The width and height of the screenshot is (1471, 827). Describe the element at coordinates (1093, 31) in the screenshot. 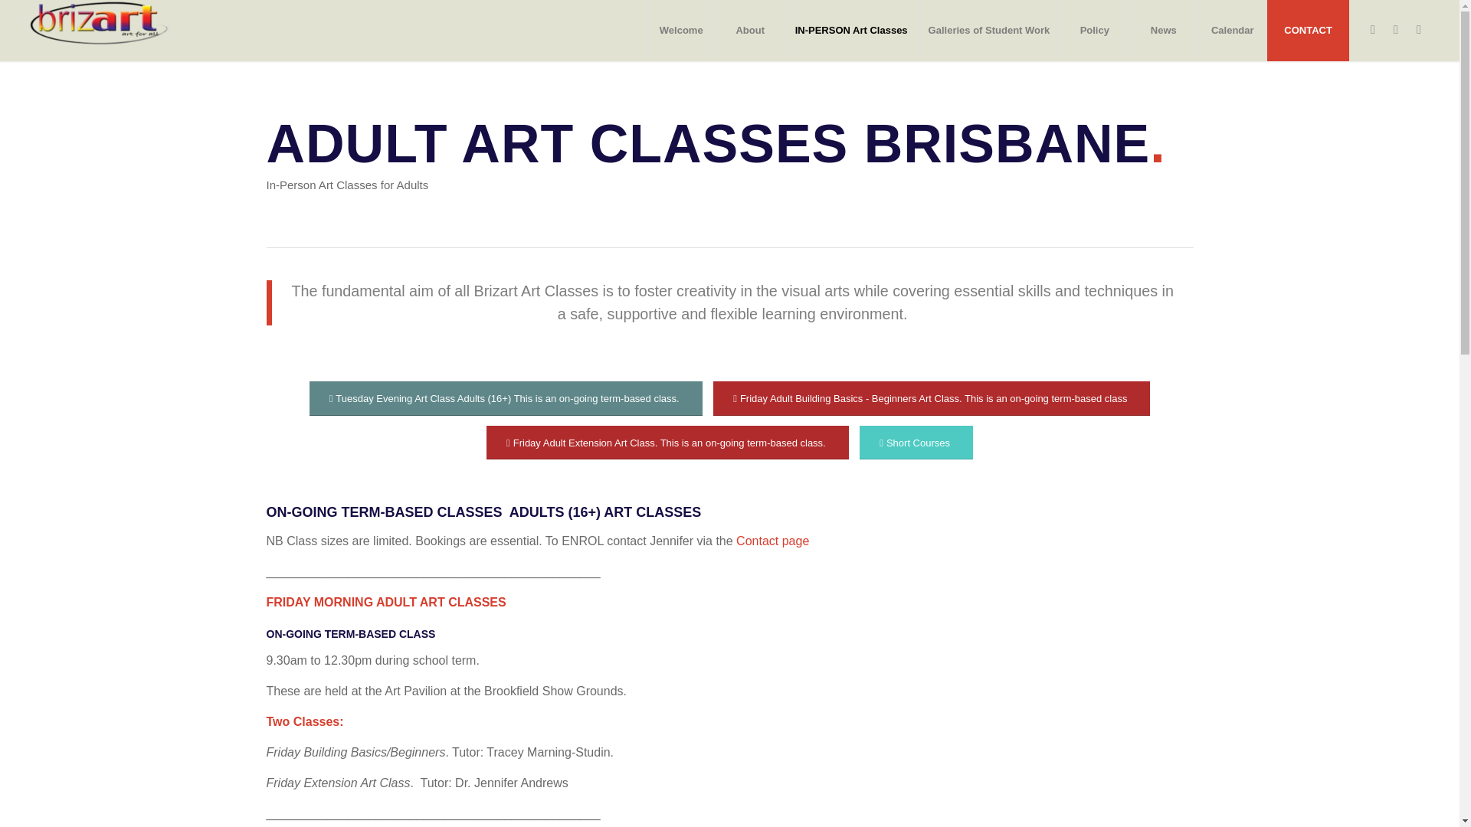

I see `Policy` at that location.